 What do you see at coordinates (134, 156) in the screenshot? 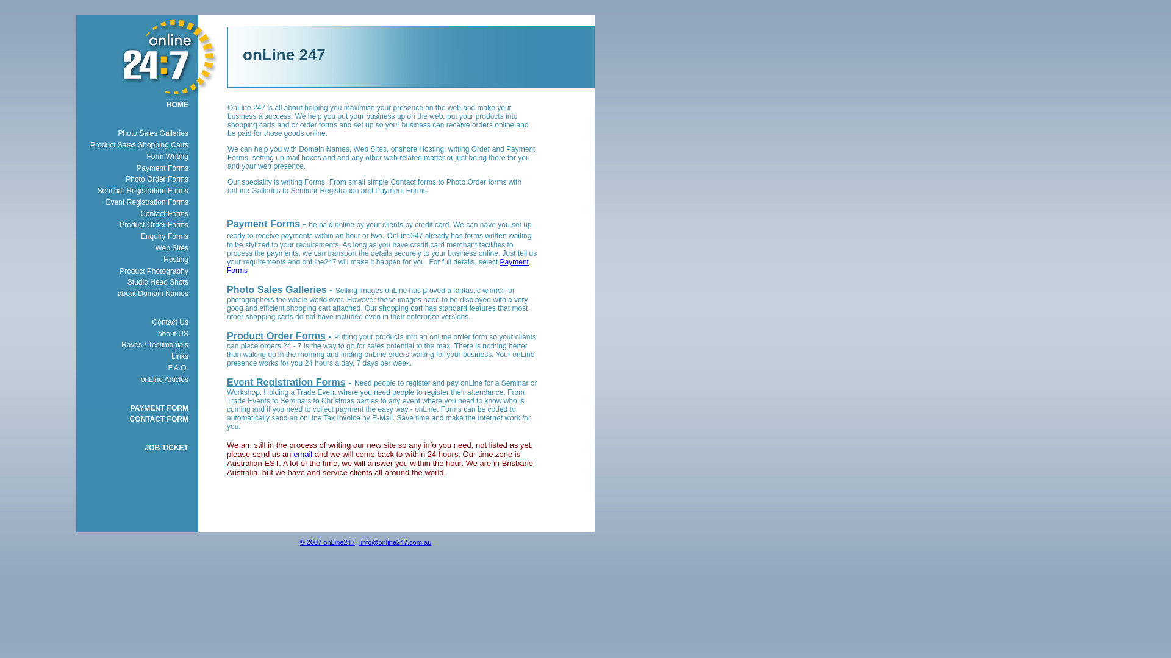
I see `Form Writing  ` at bounding box center [134, 156].